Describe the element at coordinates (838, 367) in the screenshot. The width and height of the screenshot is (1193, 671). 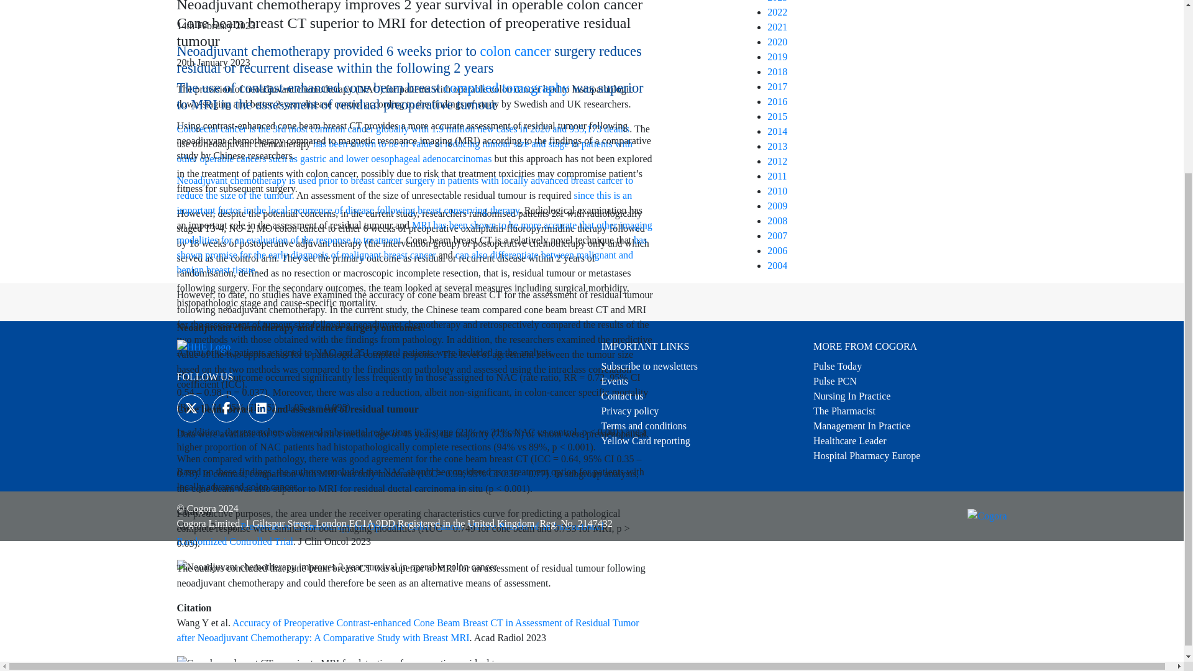
I see `Pulse Today` at that location.